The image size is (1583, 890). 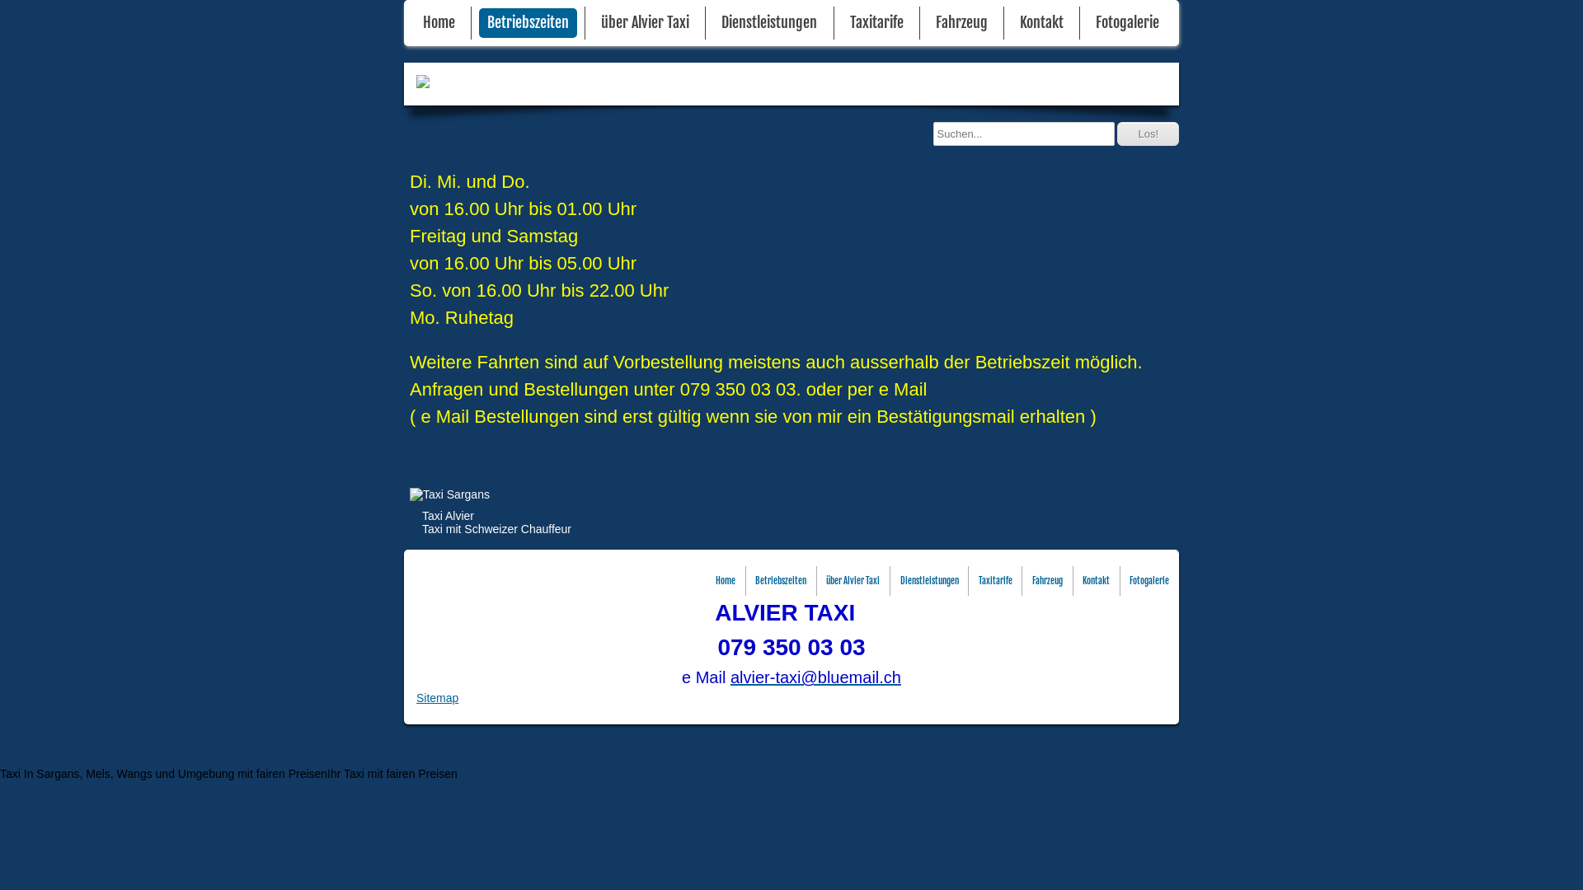 I want to click on Fahrzeug, so click(x=1047, y=582).